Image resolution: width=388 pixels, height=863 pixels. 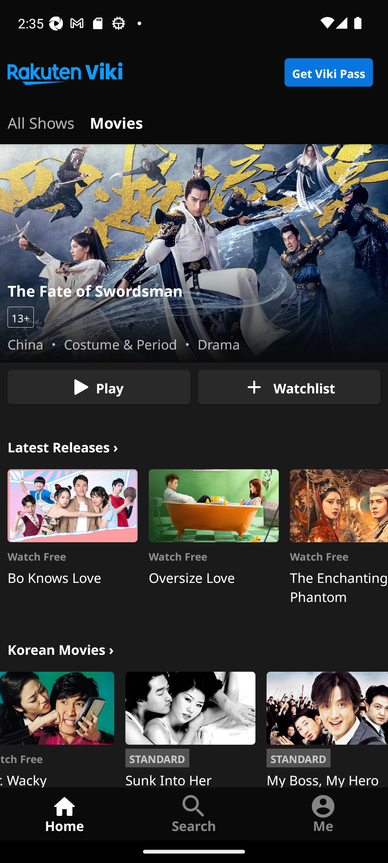 What do you see at coordinates (99, 387) in the screenshot?
I see `Play home_billboard_play_button` at bounding box center [99, 387].